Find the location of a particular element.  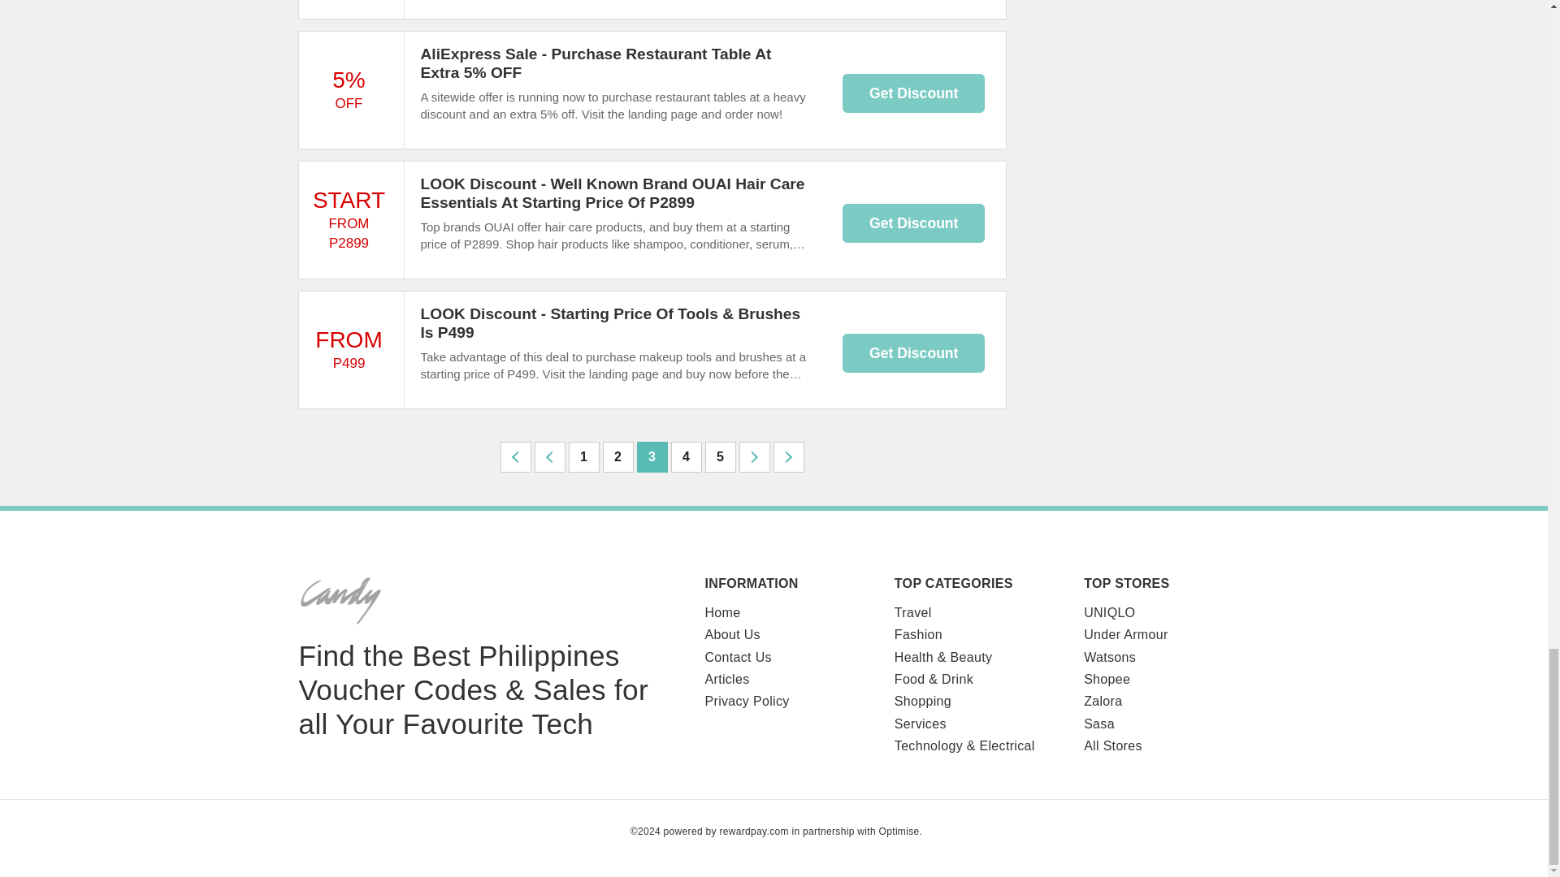

Next Page is located at coordinates (755, 457).